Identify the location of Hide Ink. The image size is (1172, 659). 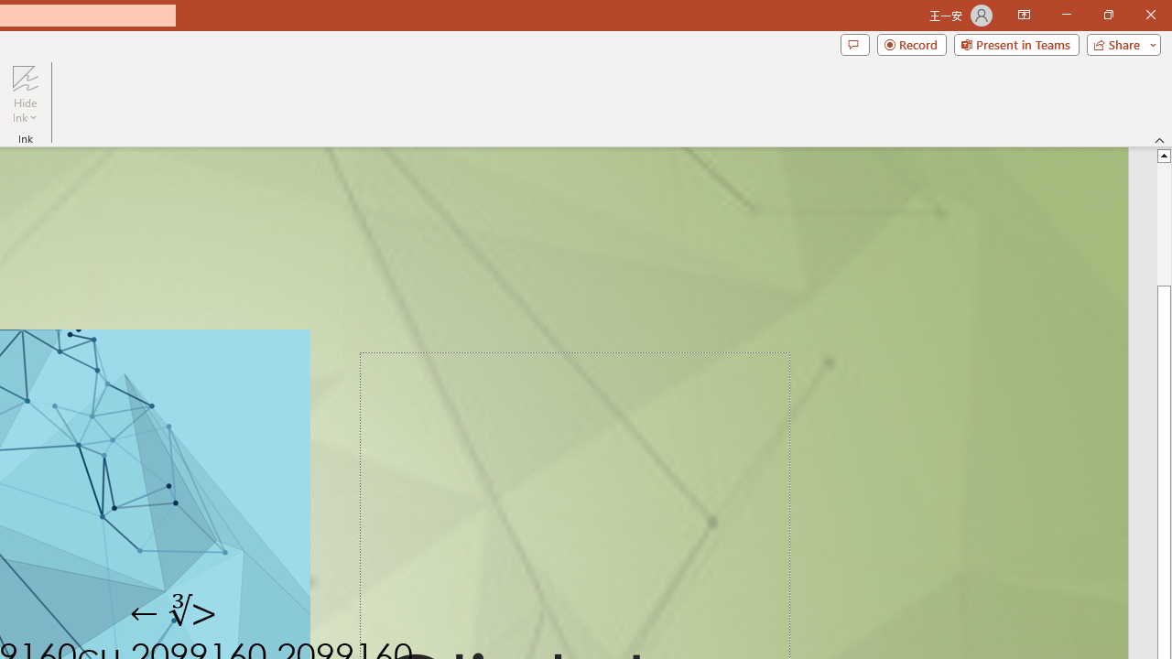
(25, 93).